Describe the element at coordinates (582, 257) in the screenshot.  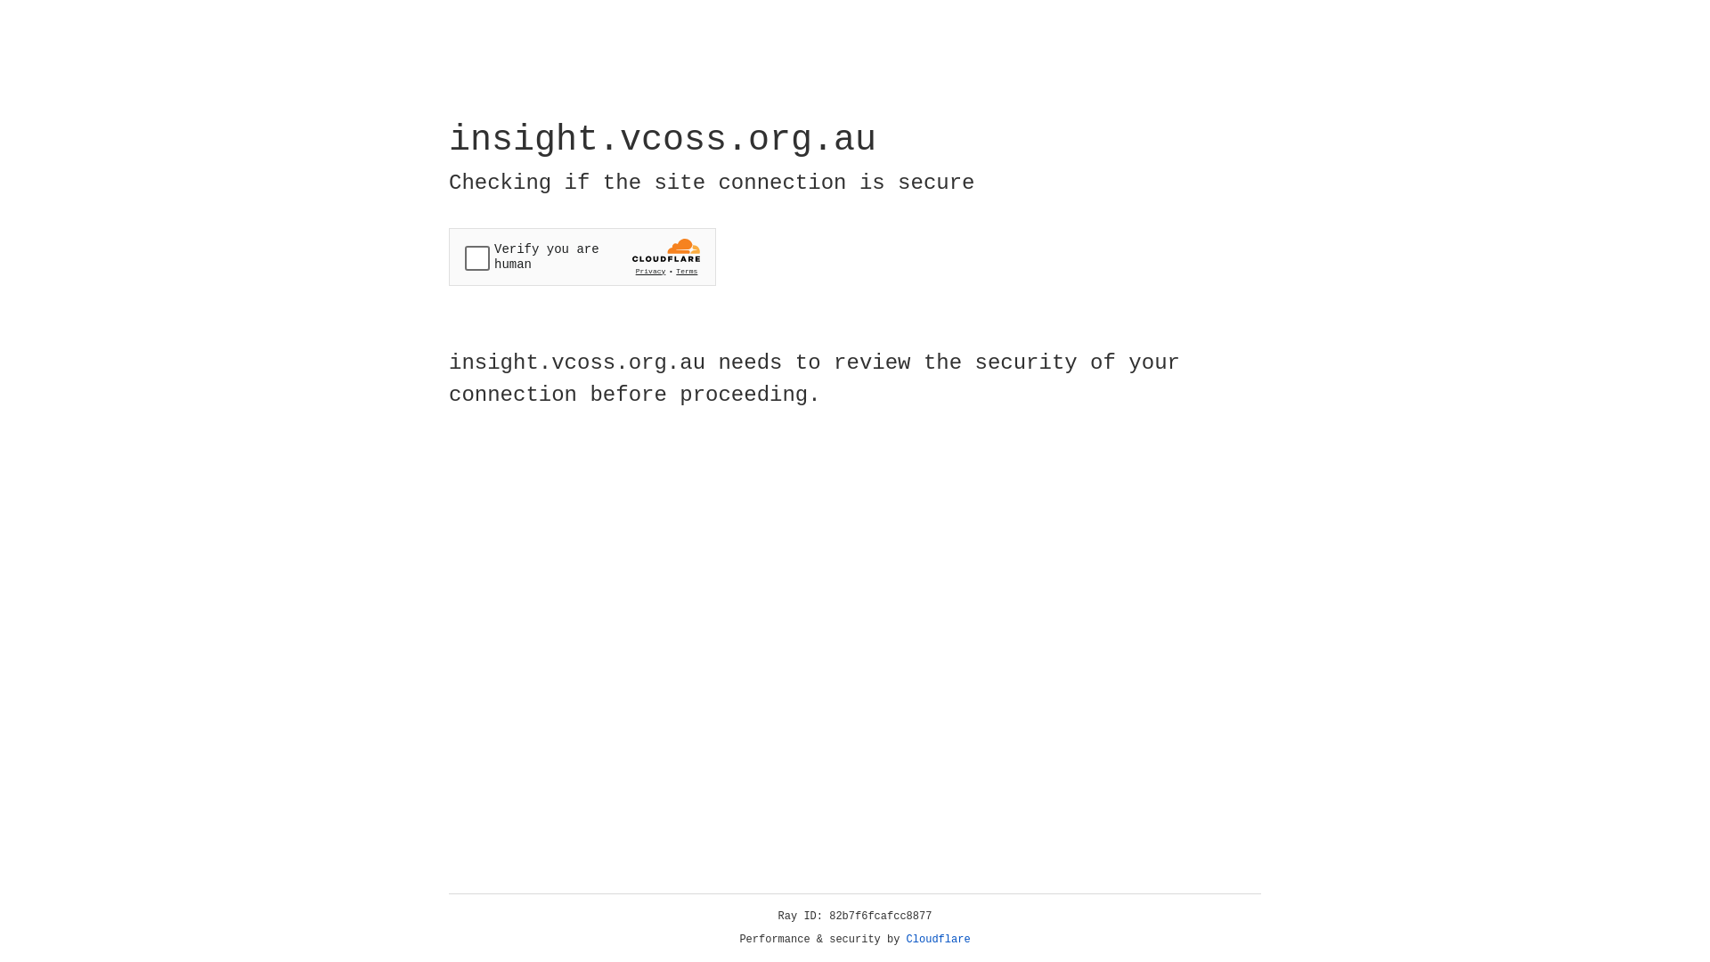
I see `Widget containing a Cloudflare security challenge` at that location.